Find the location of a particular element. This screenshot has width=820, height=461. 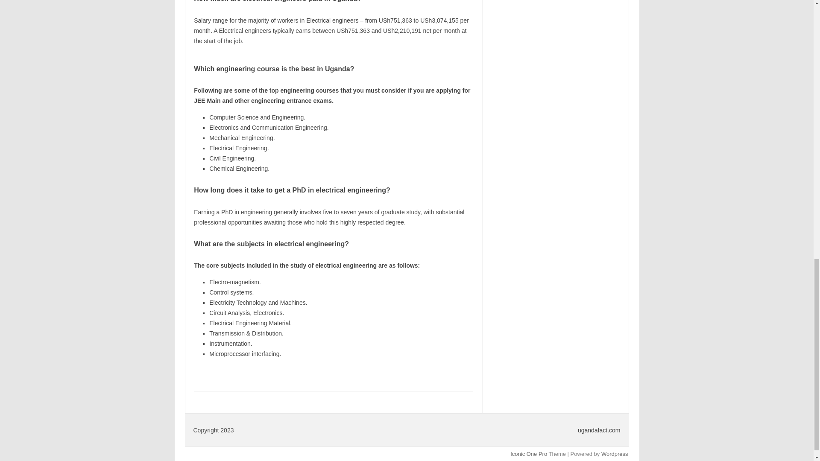

Wordpress is located at coordinates (614, 454).